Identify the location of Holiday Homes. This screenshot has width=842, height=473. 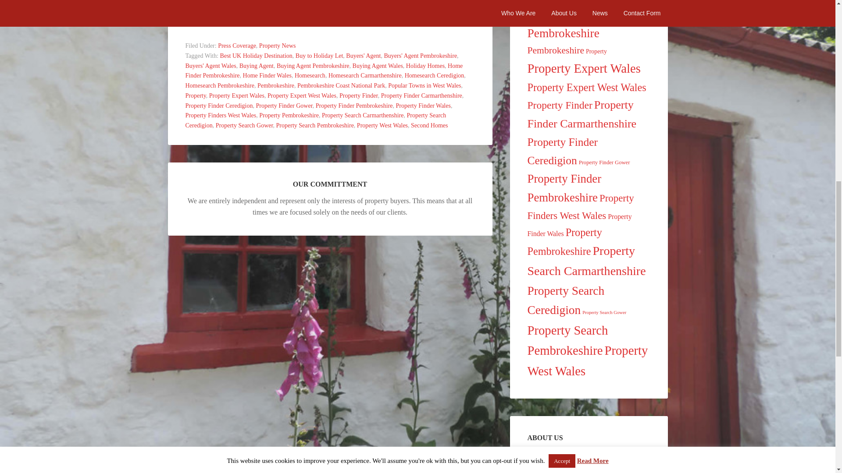
(425, 66).